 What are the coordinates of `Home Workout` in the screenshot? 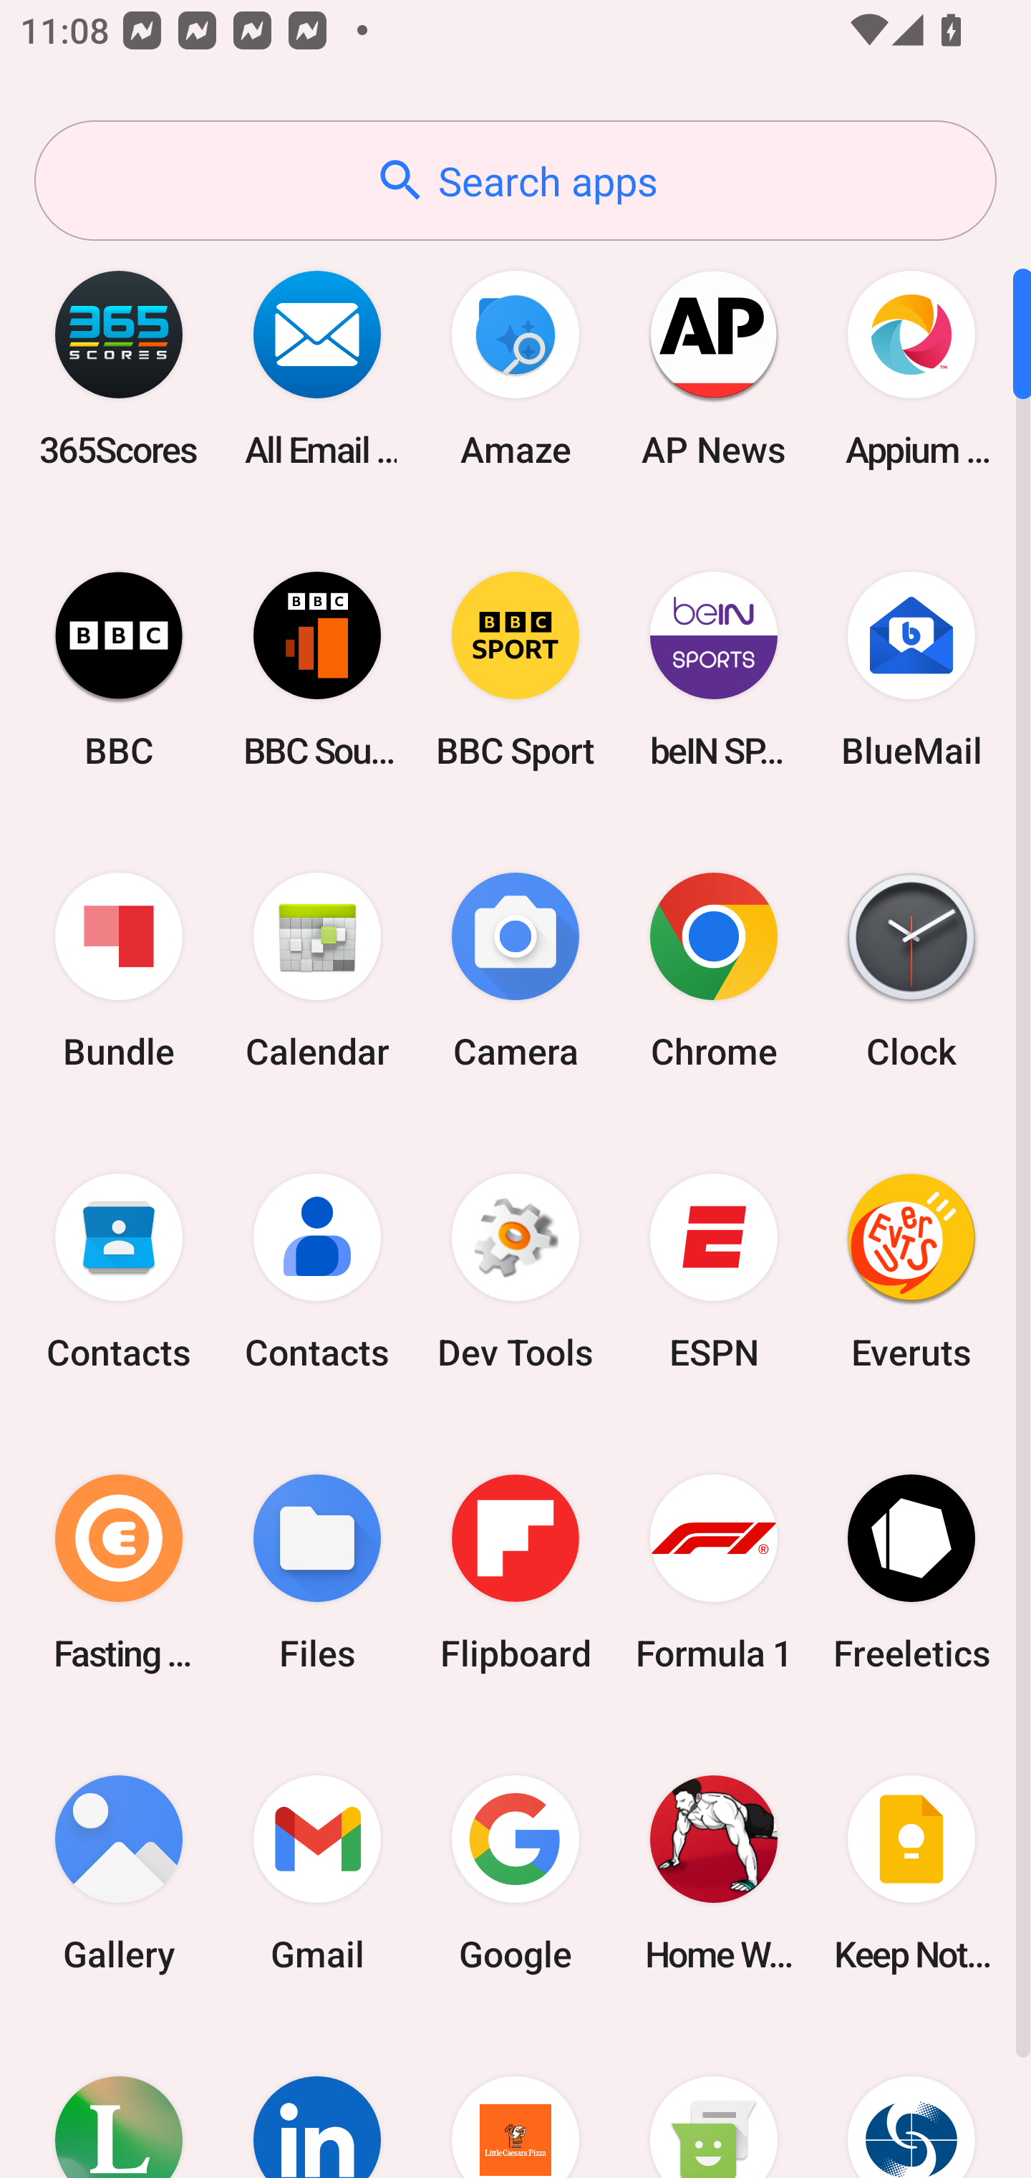 It's located at (713, 1873).